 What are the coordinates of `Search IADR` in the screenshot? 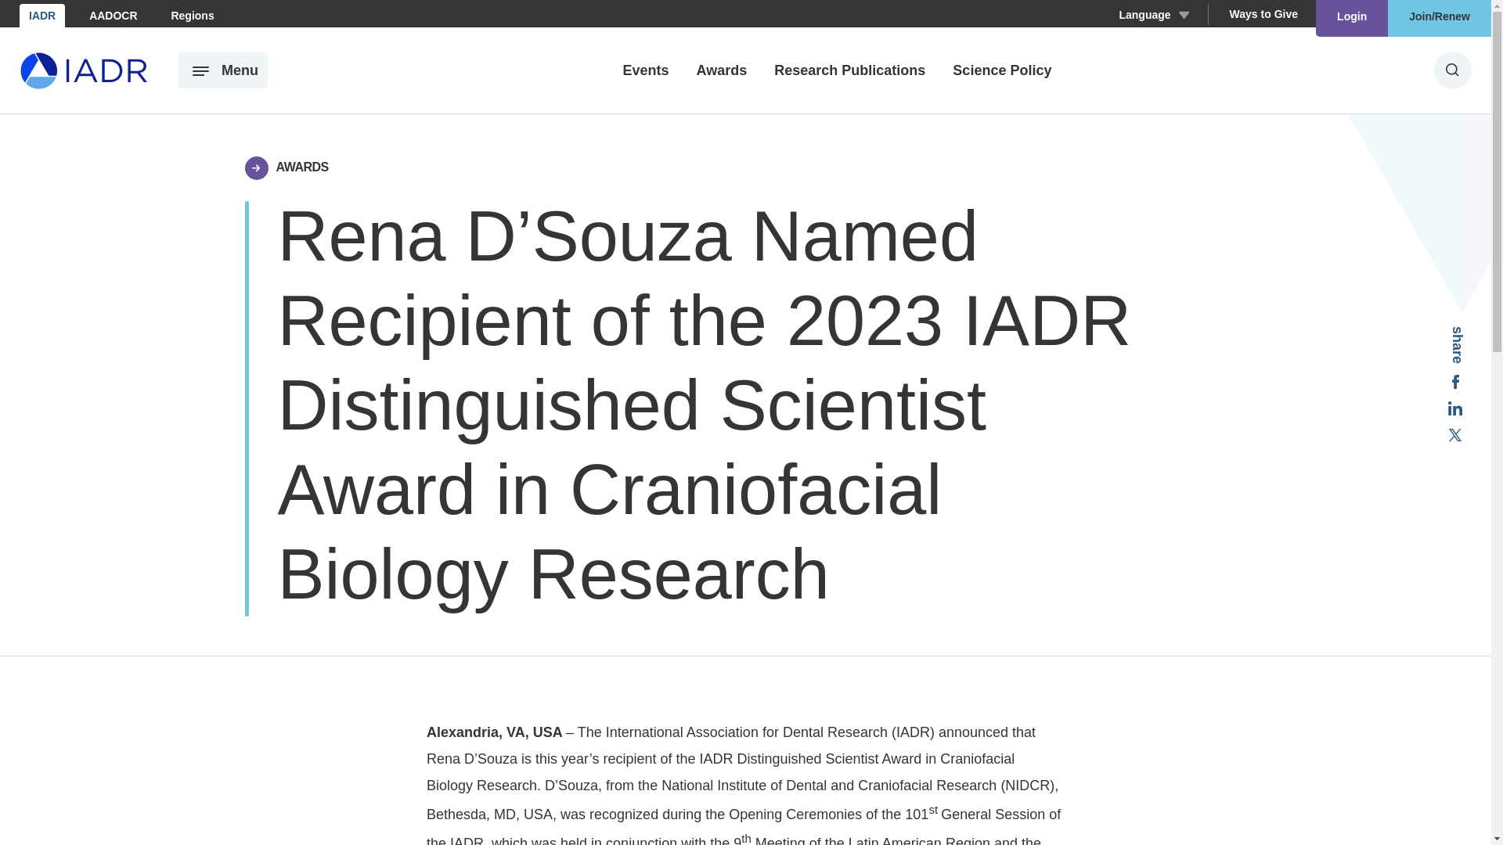 It's located at (1452, 70).